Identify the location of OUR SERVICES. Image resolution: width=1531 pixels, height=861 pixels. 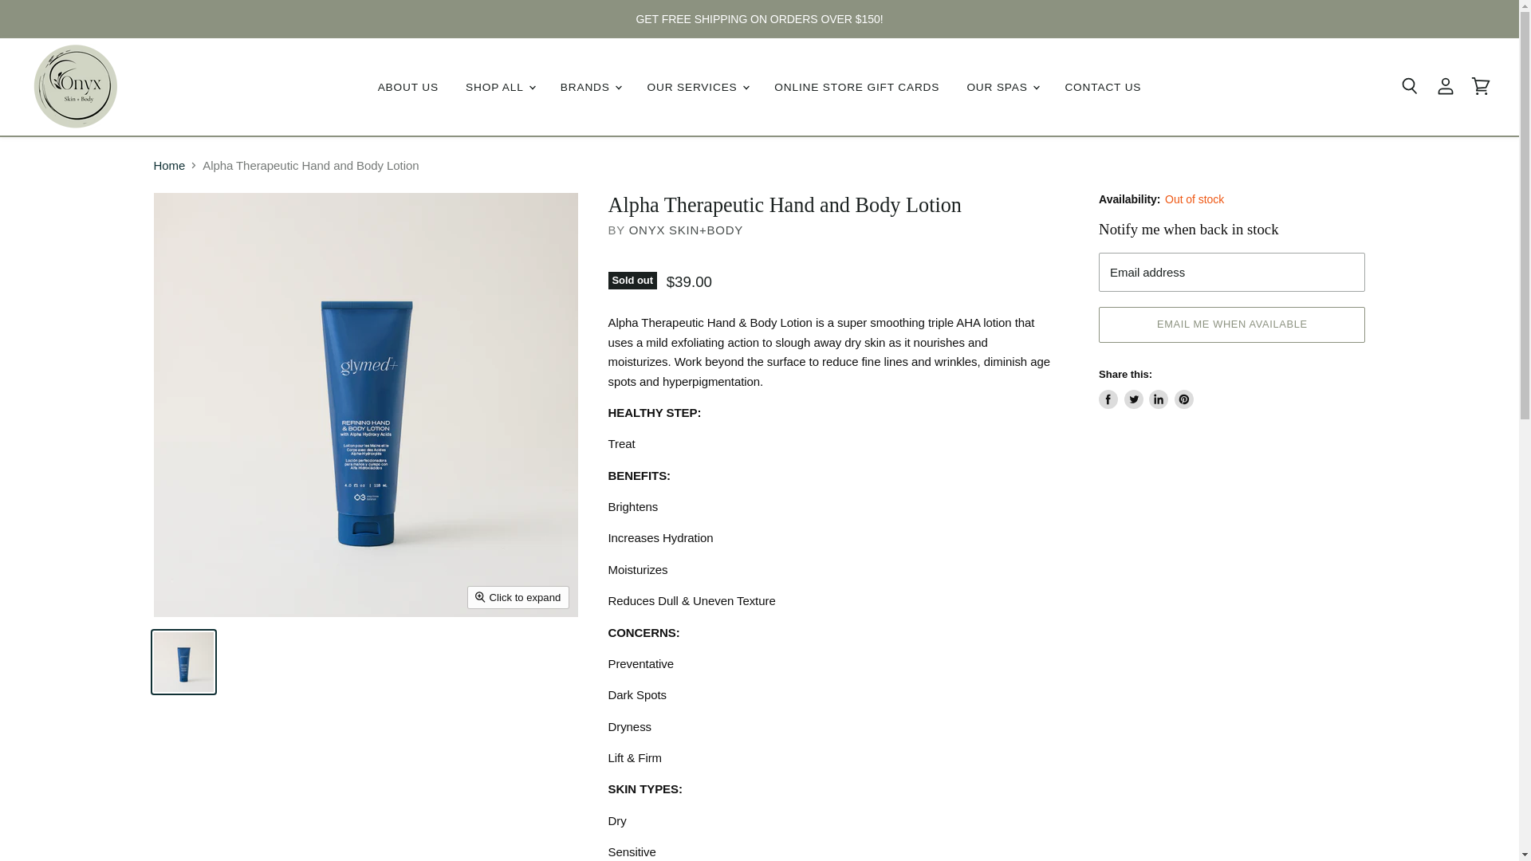
(697, 86).